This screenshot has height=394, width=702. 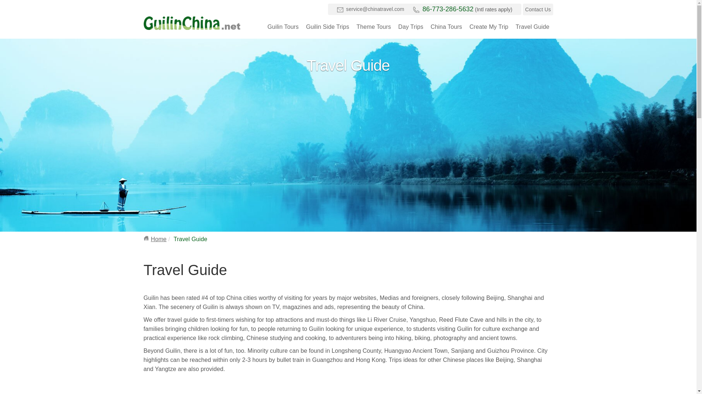 I want to click on Home, so click(x=159, y=239).